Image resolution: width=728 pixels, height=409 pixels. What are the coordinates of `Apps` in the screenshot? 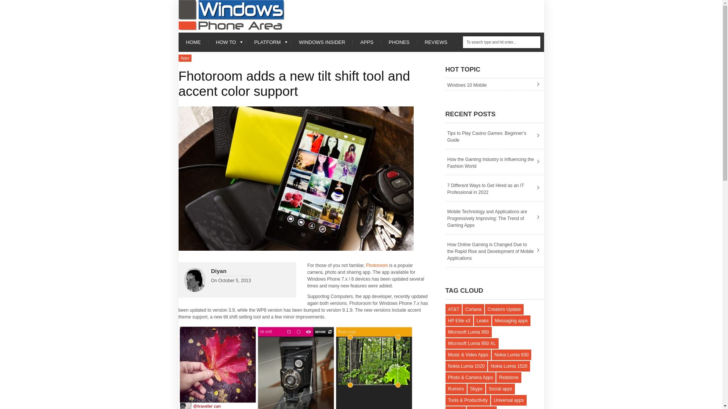 It's located at (185, 58).